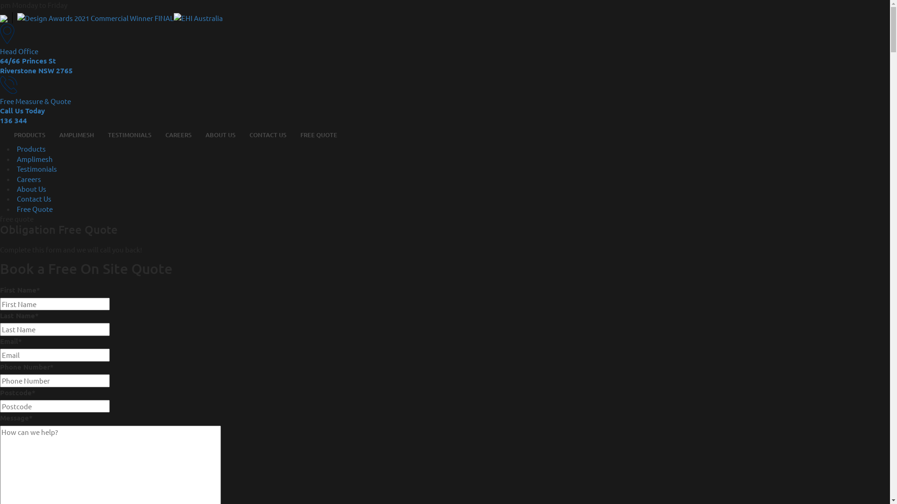 The width and height of the screenshot is (897, 504). Describe the element at coordinates (32, 189) in the screenshot. I see `About Us` at that location.